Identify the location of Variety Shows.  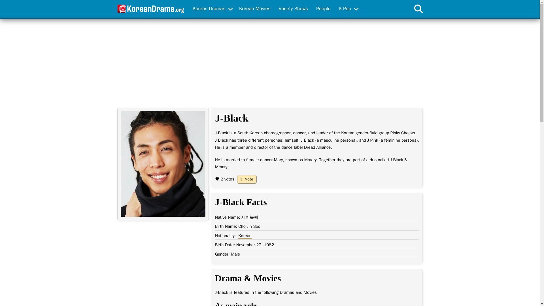
(293, 9).